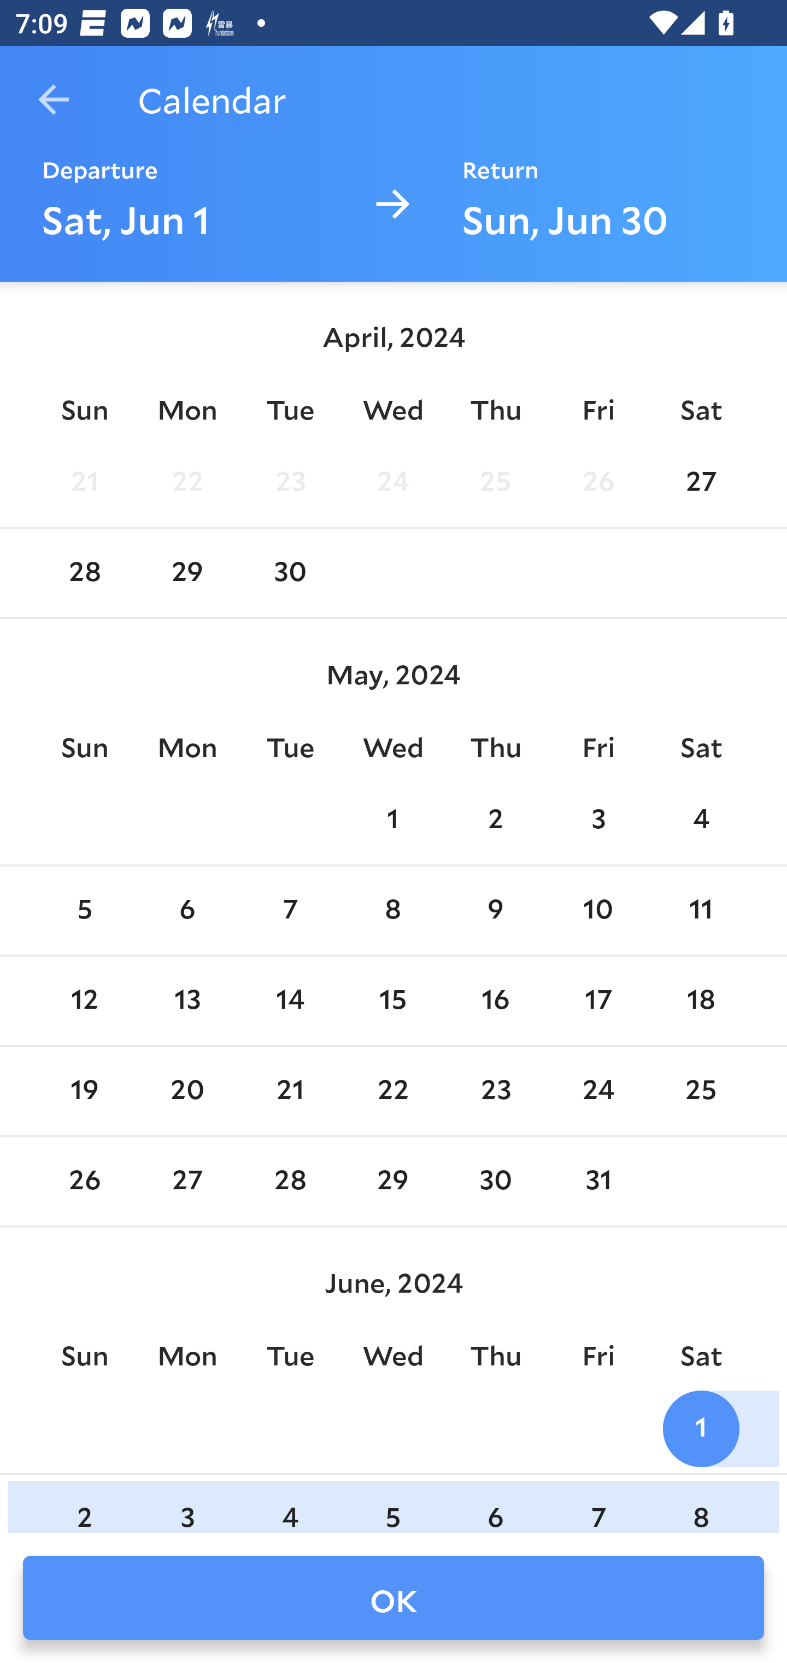  I want to click on 30, so click(495, 1182).